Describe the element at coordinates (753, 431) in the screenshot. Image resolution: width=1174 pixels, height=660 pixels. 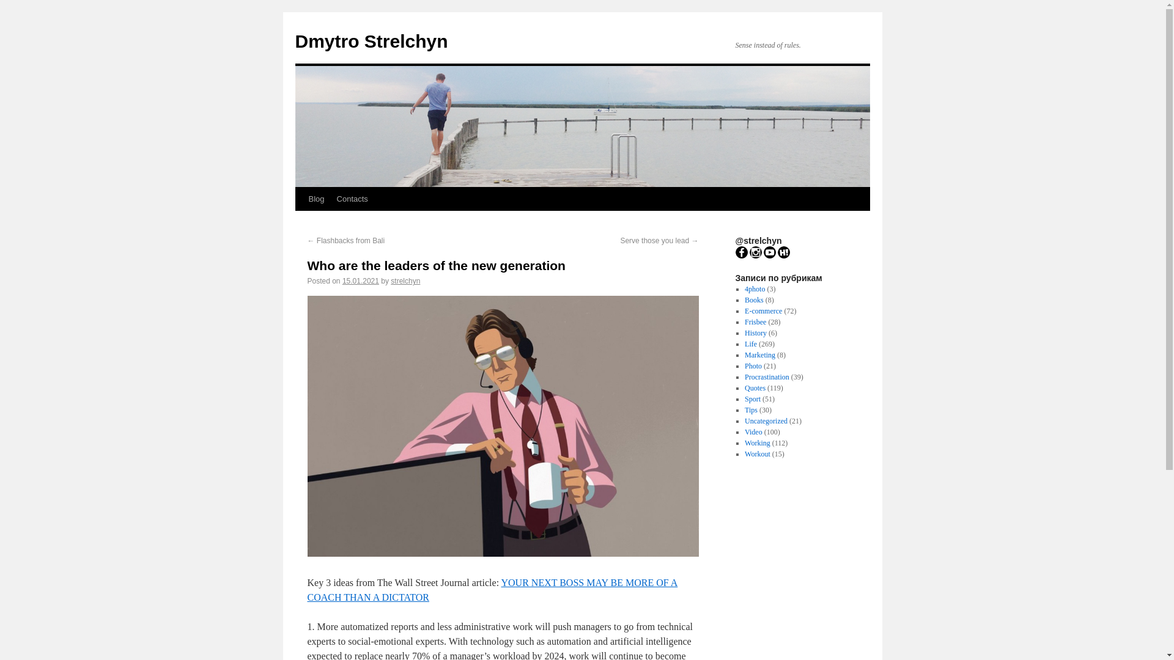
I see `Video` at that location.